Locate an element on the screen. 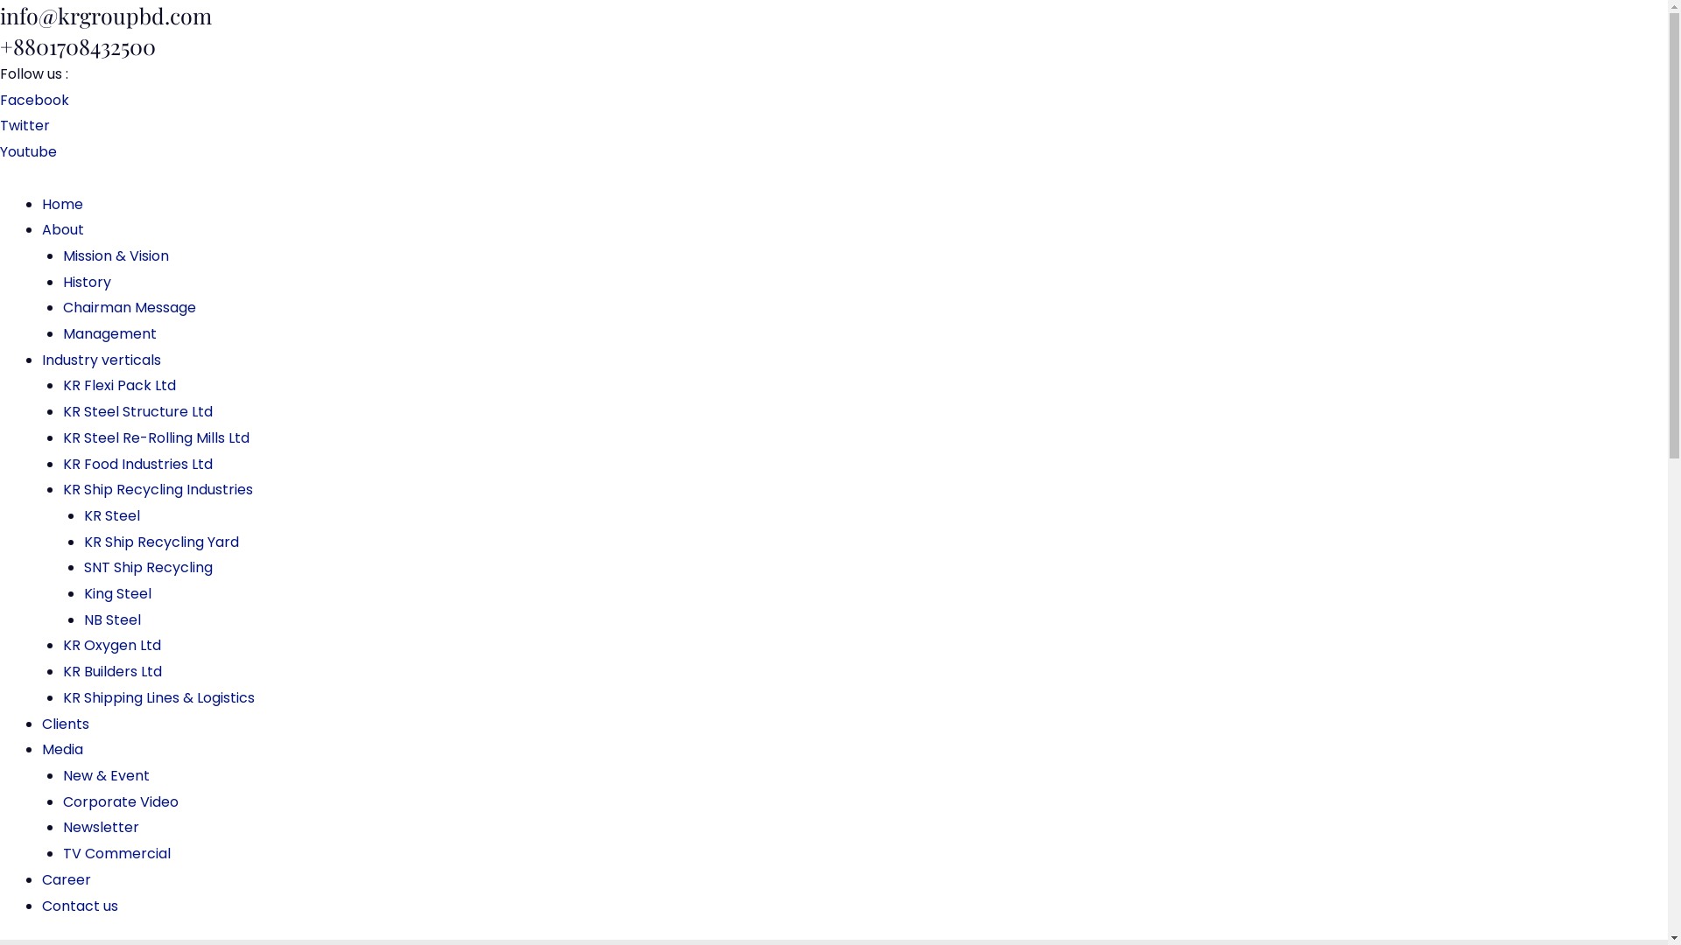 The width and height of the screenshot is (1681, 945). Industry verticals is located at coordinates (102, 360).